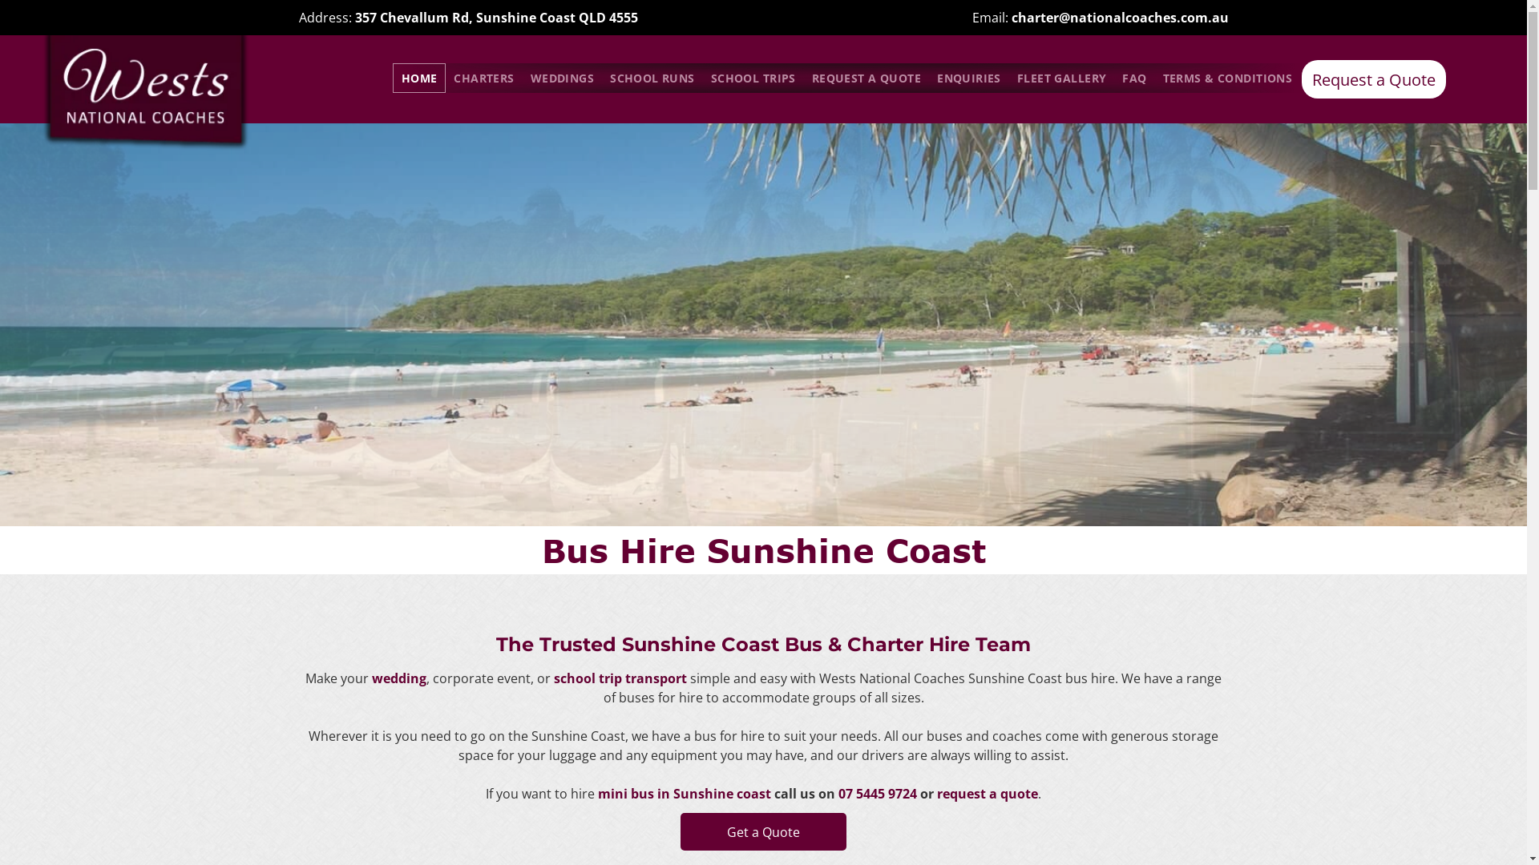 The width and height of the screenshot is (1539, 865). I want to click on SCHOOL TRIPS, so click(753, 78).